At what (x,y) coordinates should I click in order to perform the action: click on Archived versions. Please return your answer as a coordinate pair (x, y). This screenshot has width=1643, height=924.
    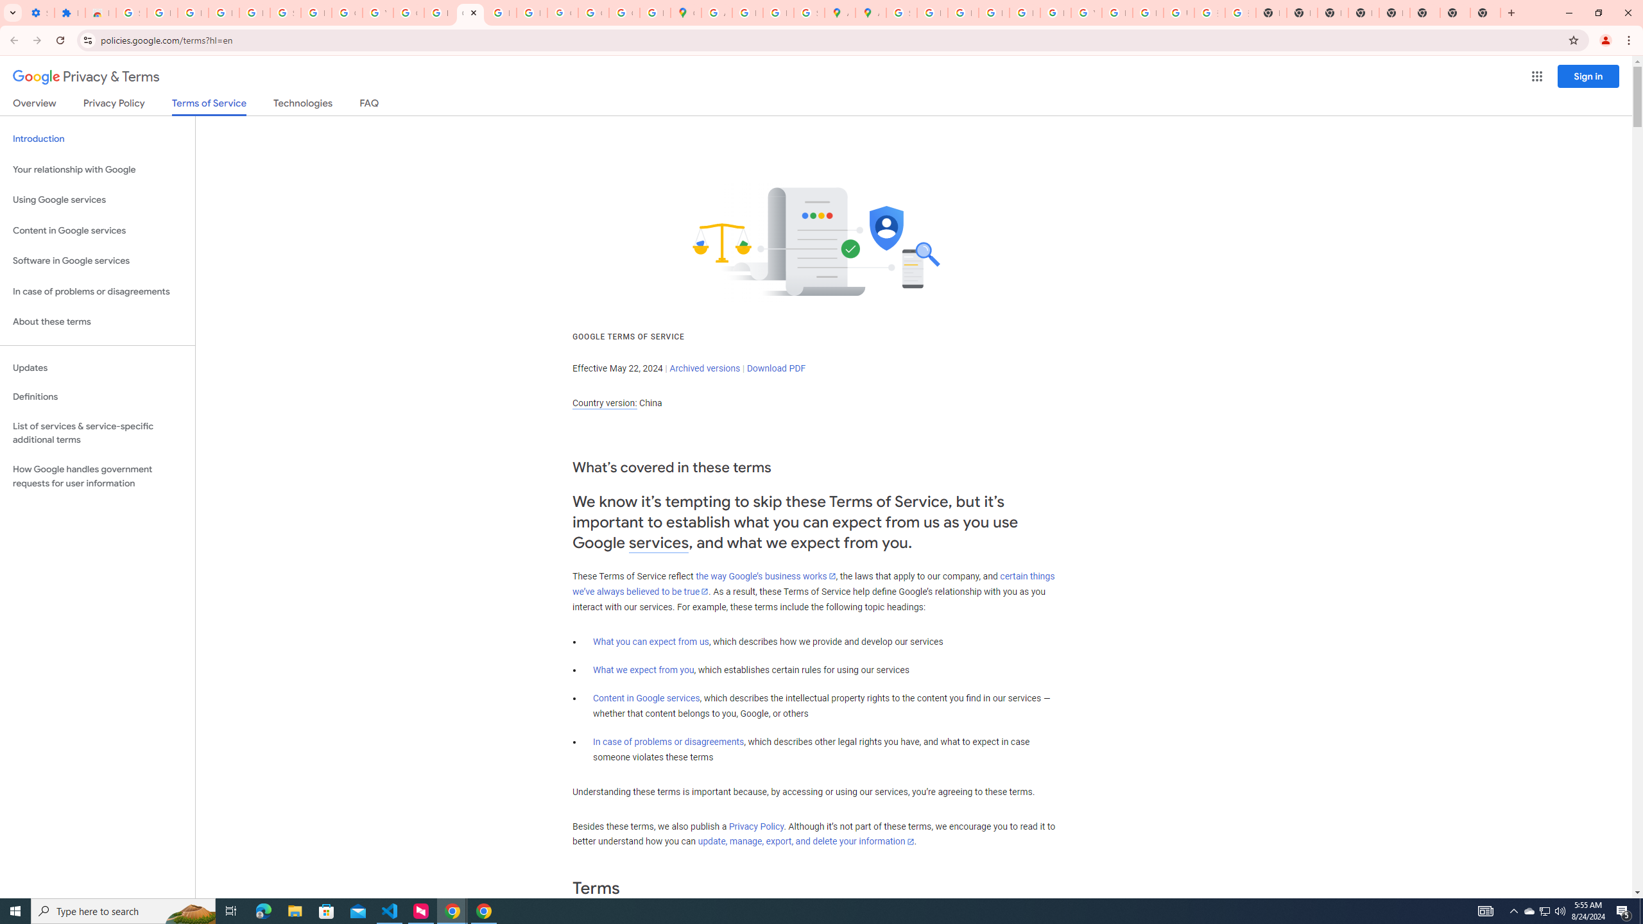
    Looking at the image, I should click on (705, 368).